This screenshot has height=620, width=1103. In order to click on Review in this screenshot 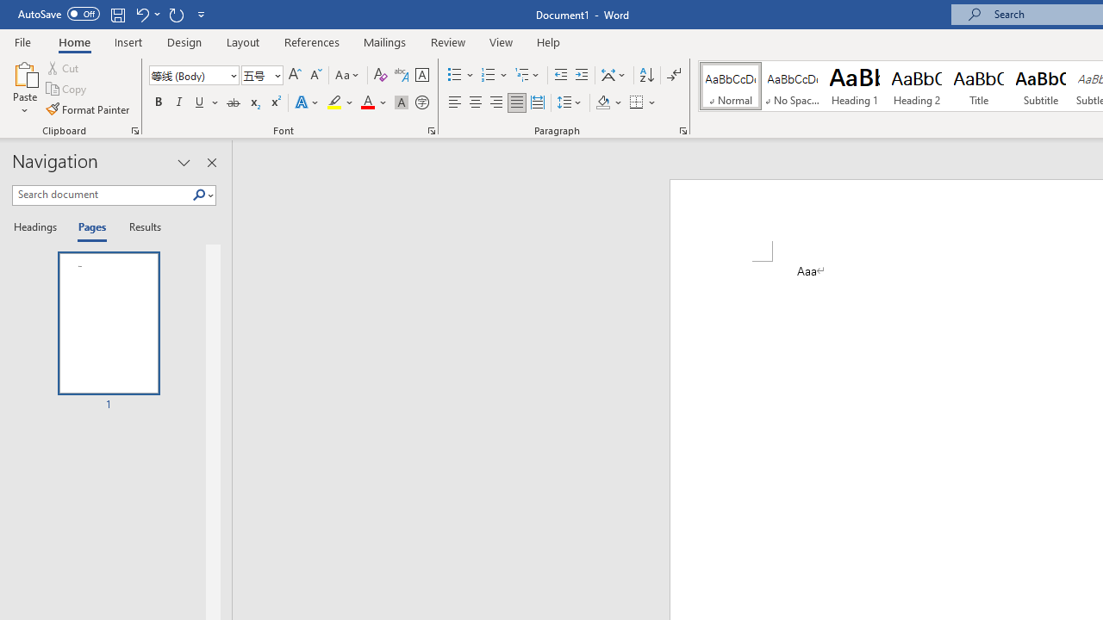, I will do `click(448, 41)`.